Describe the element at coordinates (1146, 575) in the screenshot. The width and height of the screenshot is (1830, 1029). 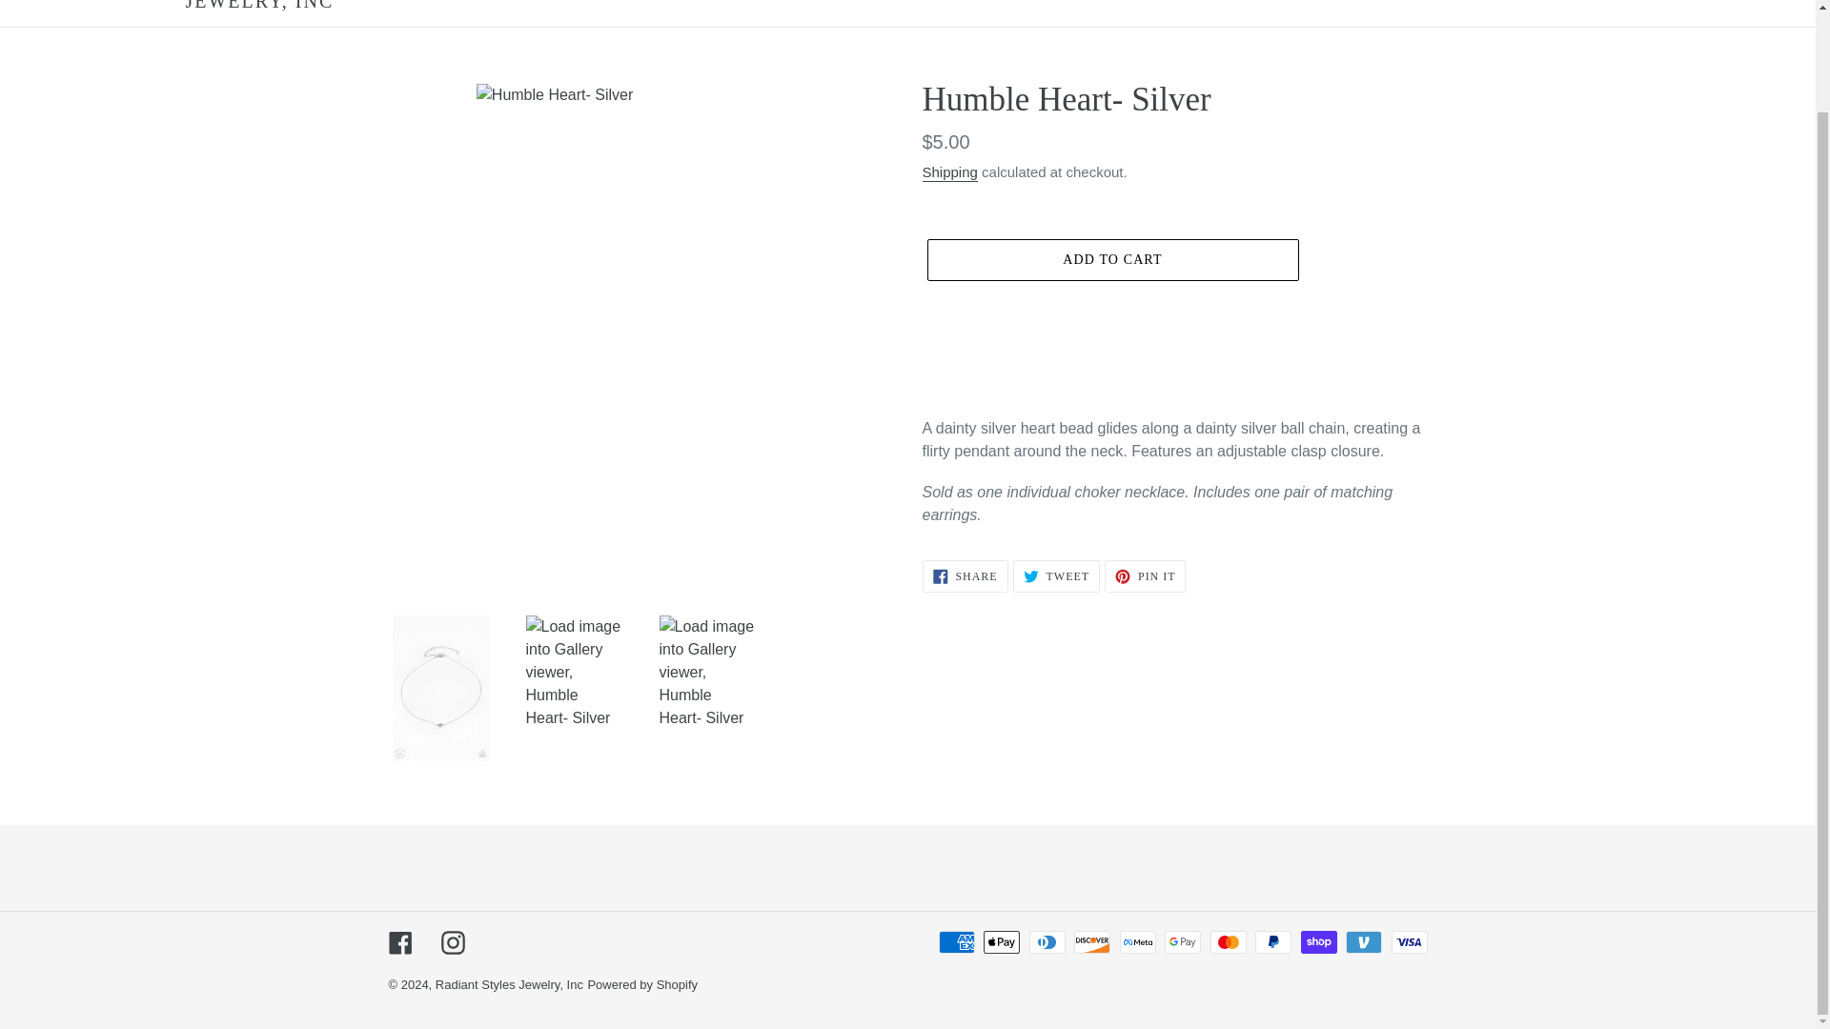
I see `ADD TO CART` at that location.